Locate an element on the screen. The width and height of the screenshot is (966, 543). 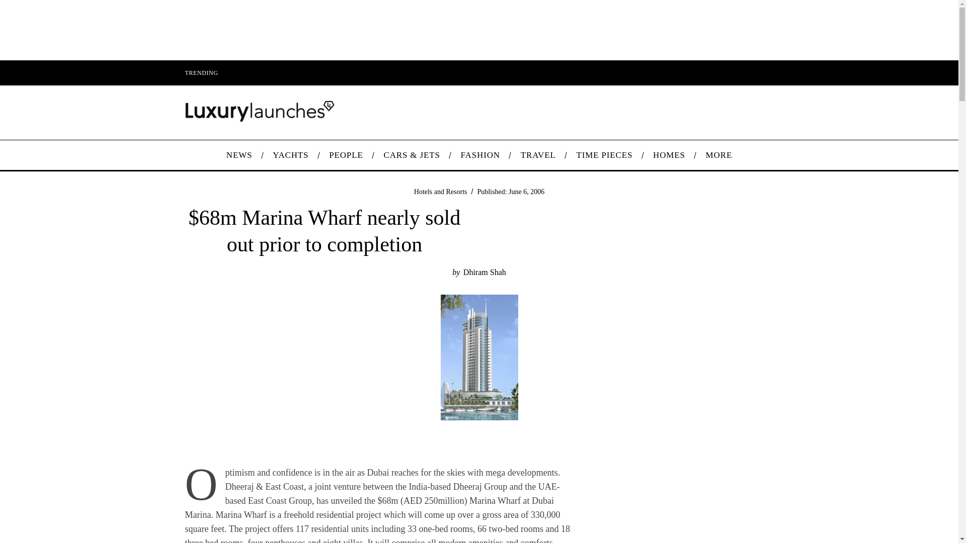
TRENDING is located at coordinates (201, 72).